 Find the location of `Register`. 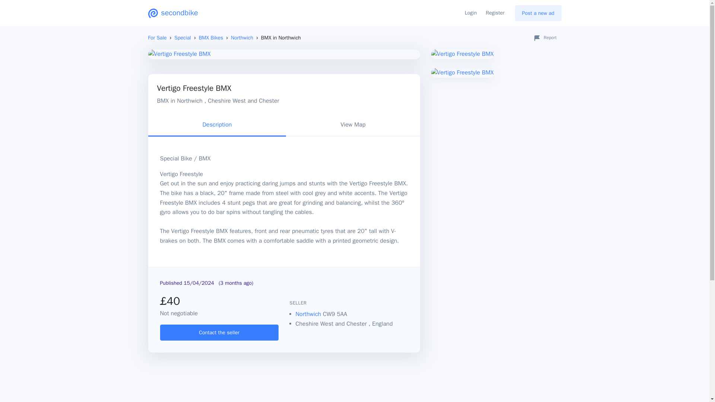

Register is located at coordinates (495, 13).